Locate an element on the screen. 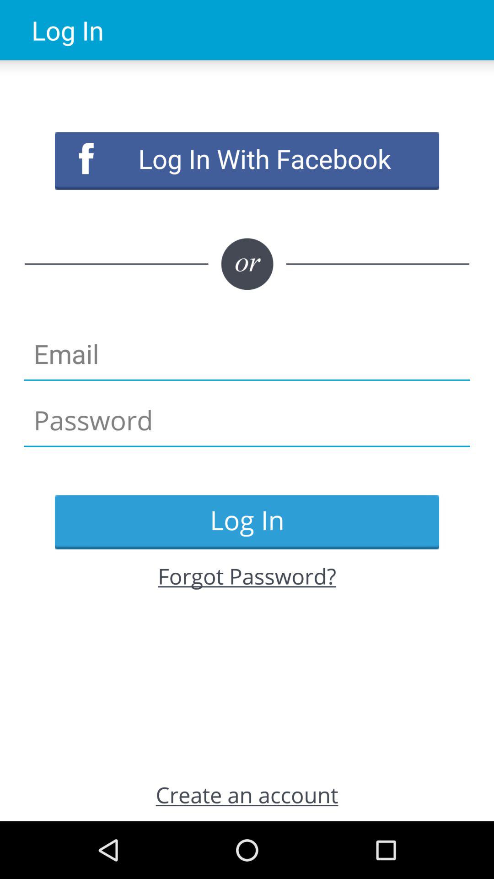 The width and height of the screenshot is (494, 879). swipe to create an account is located at coordinates (247, 794).